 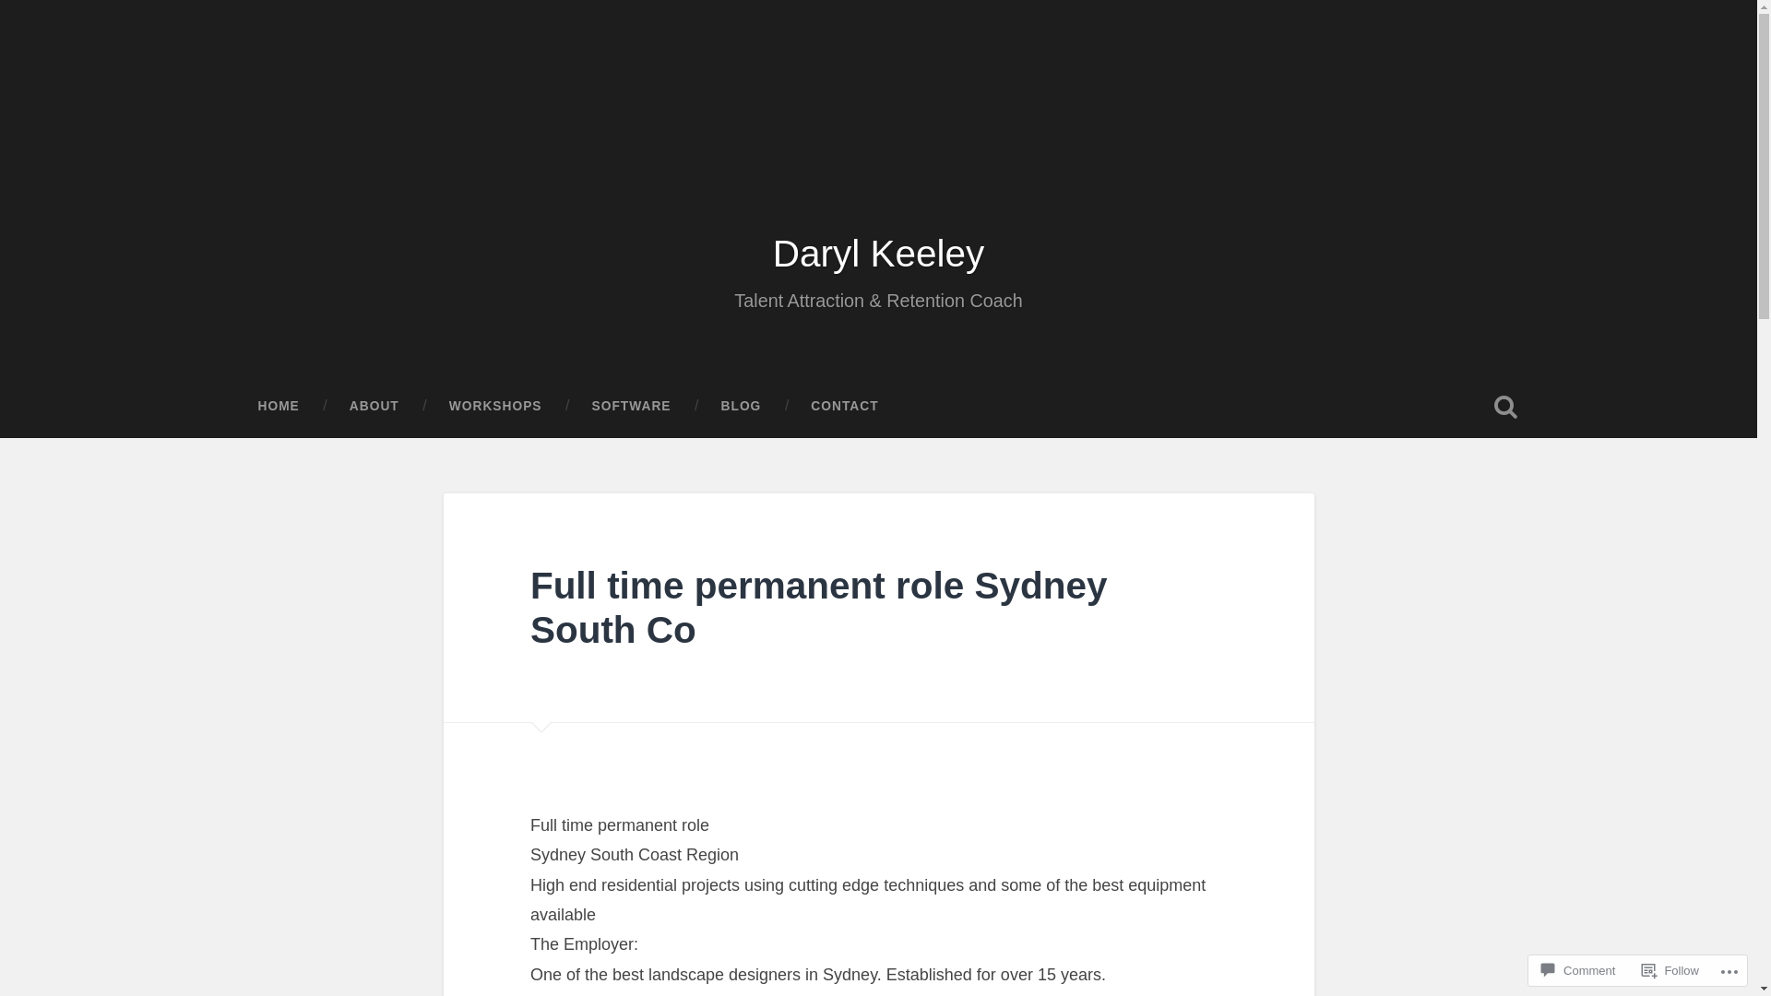 I want to click on BLOG, so click(x=742, y=407).